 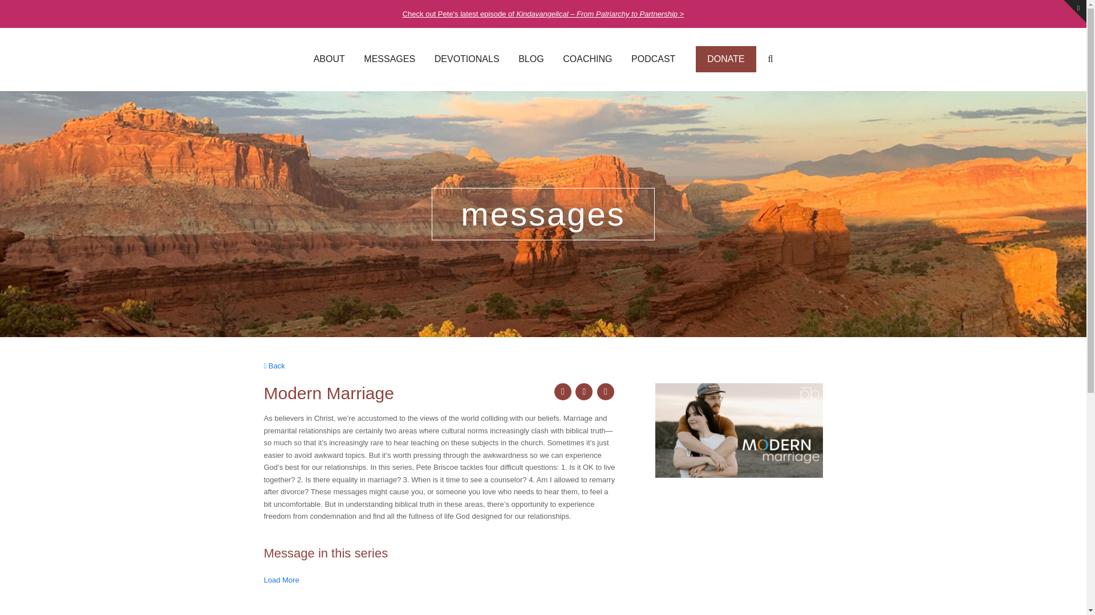 I want to click on twitter, so click(x=562, y=392).